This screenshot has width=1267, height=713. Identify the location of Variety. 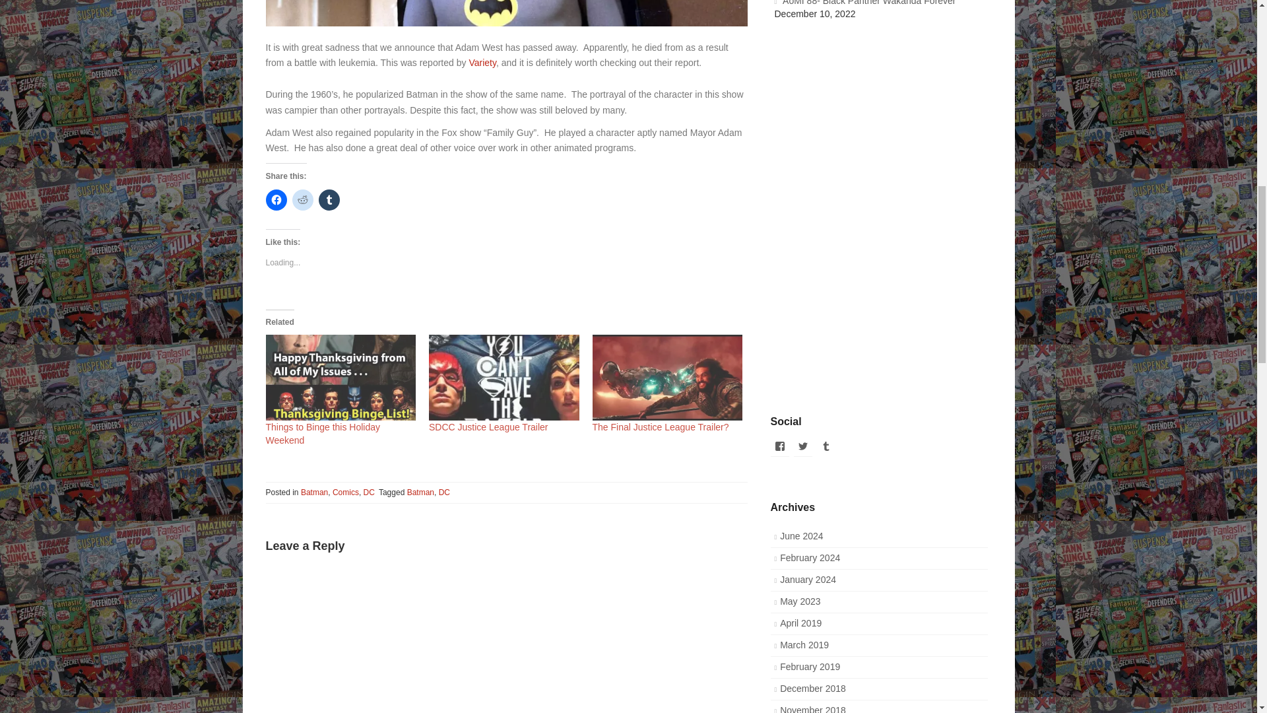
(482, 62).